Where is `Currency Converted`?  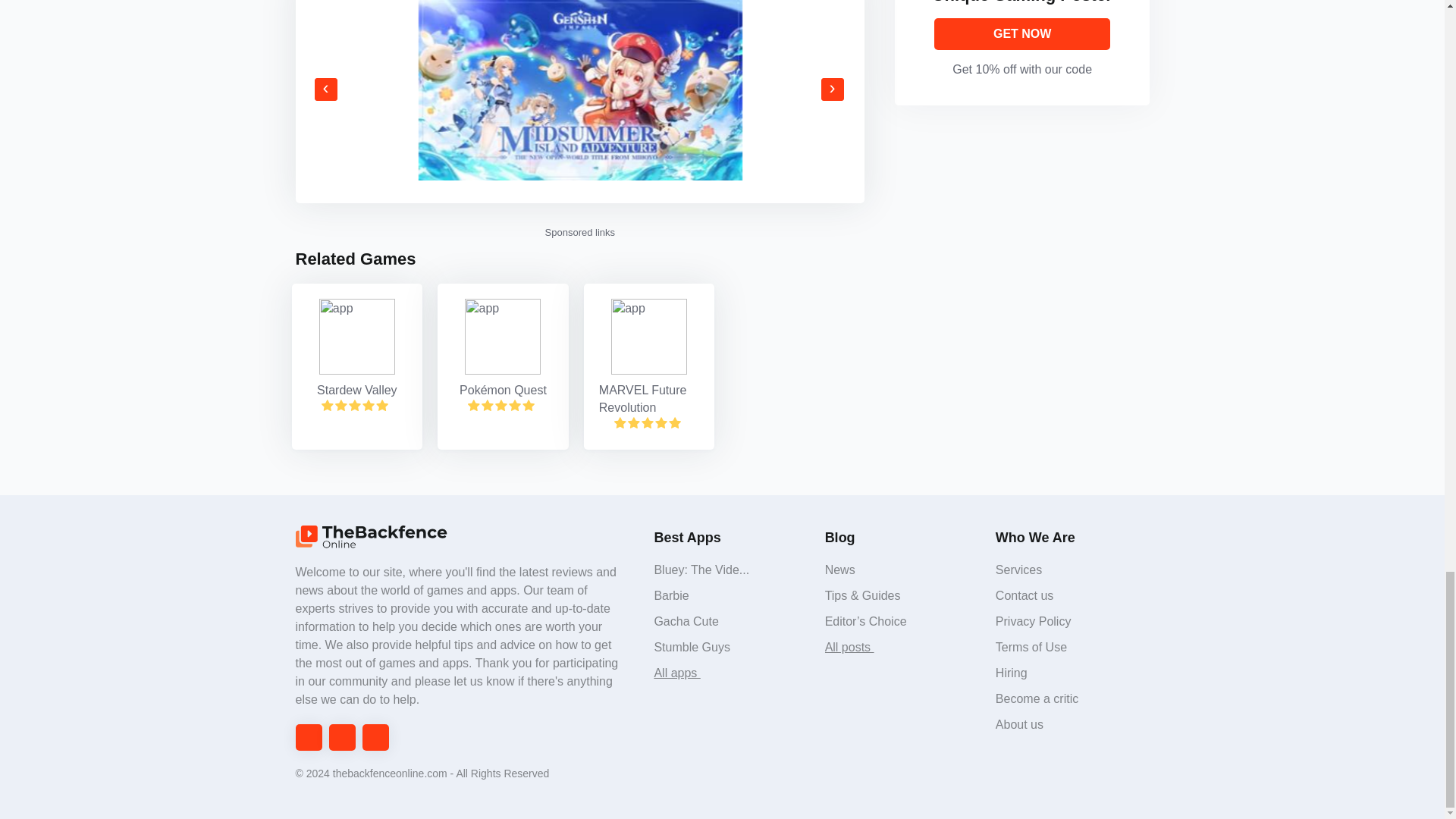
Currency Converted is located at coordinates (503, 391).